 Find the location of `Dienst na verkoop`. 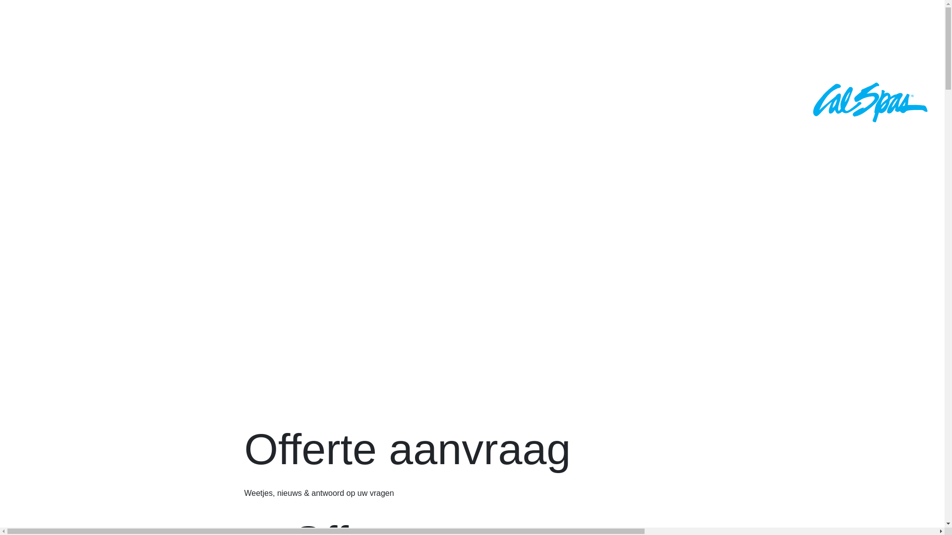

Dienst na verkoop is located at coordinates (120, 145).